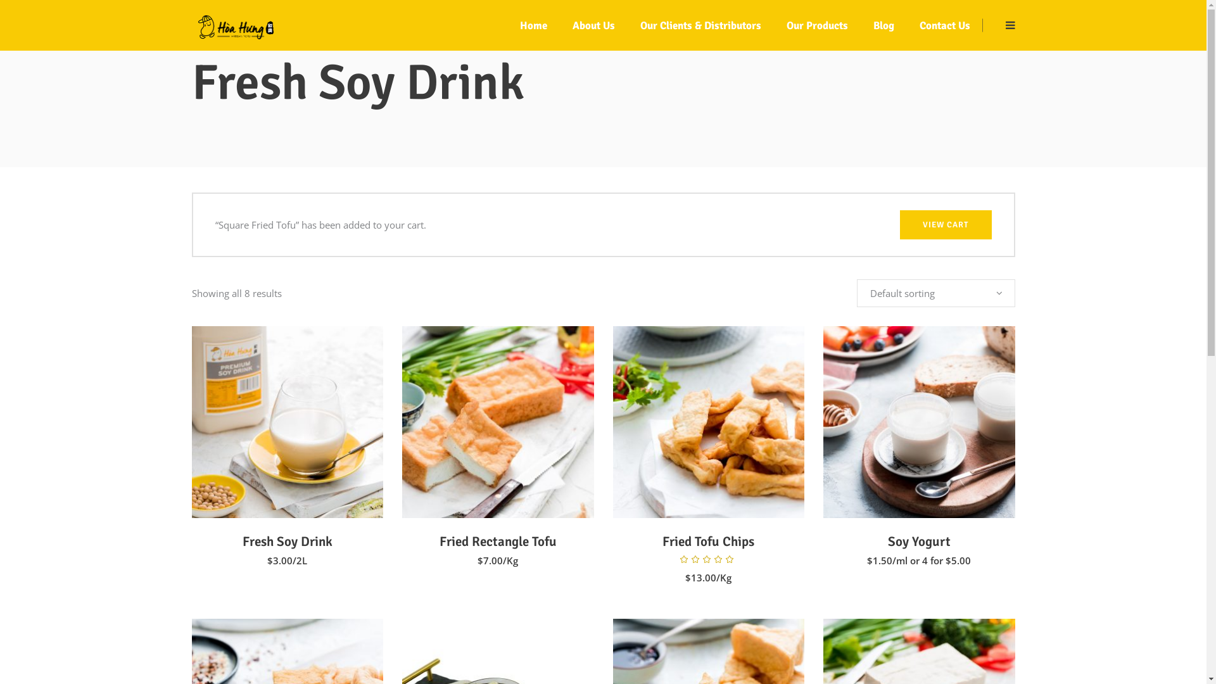 Image resolution: width=1216 pixels, height=684 pixels. What do you see at coordinates (498, 541) in the screenshot?
I see `Fried Rectangle Tofu` at bounding box center [498, 541].